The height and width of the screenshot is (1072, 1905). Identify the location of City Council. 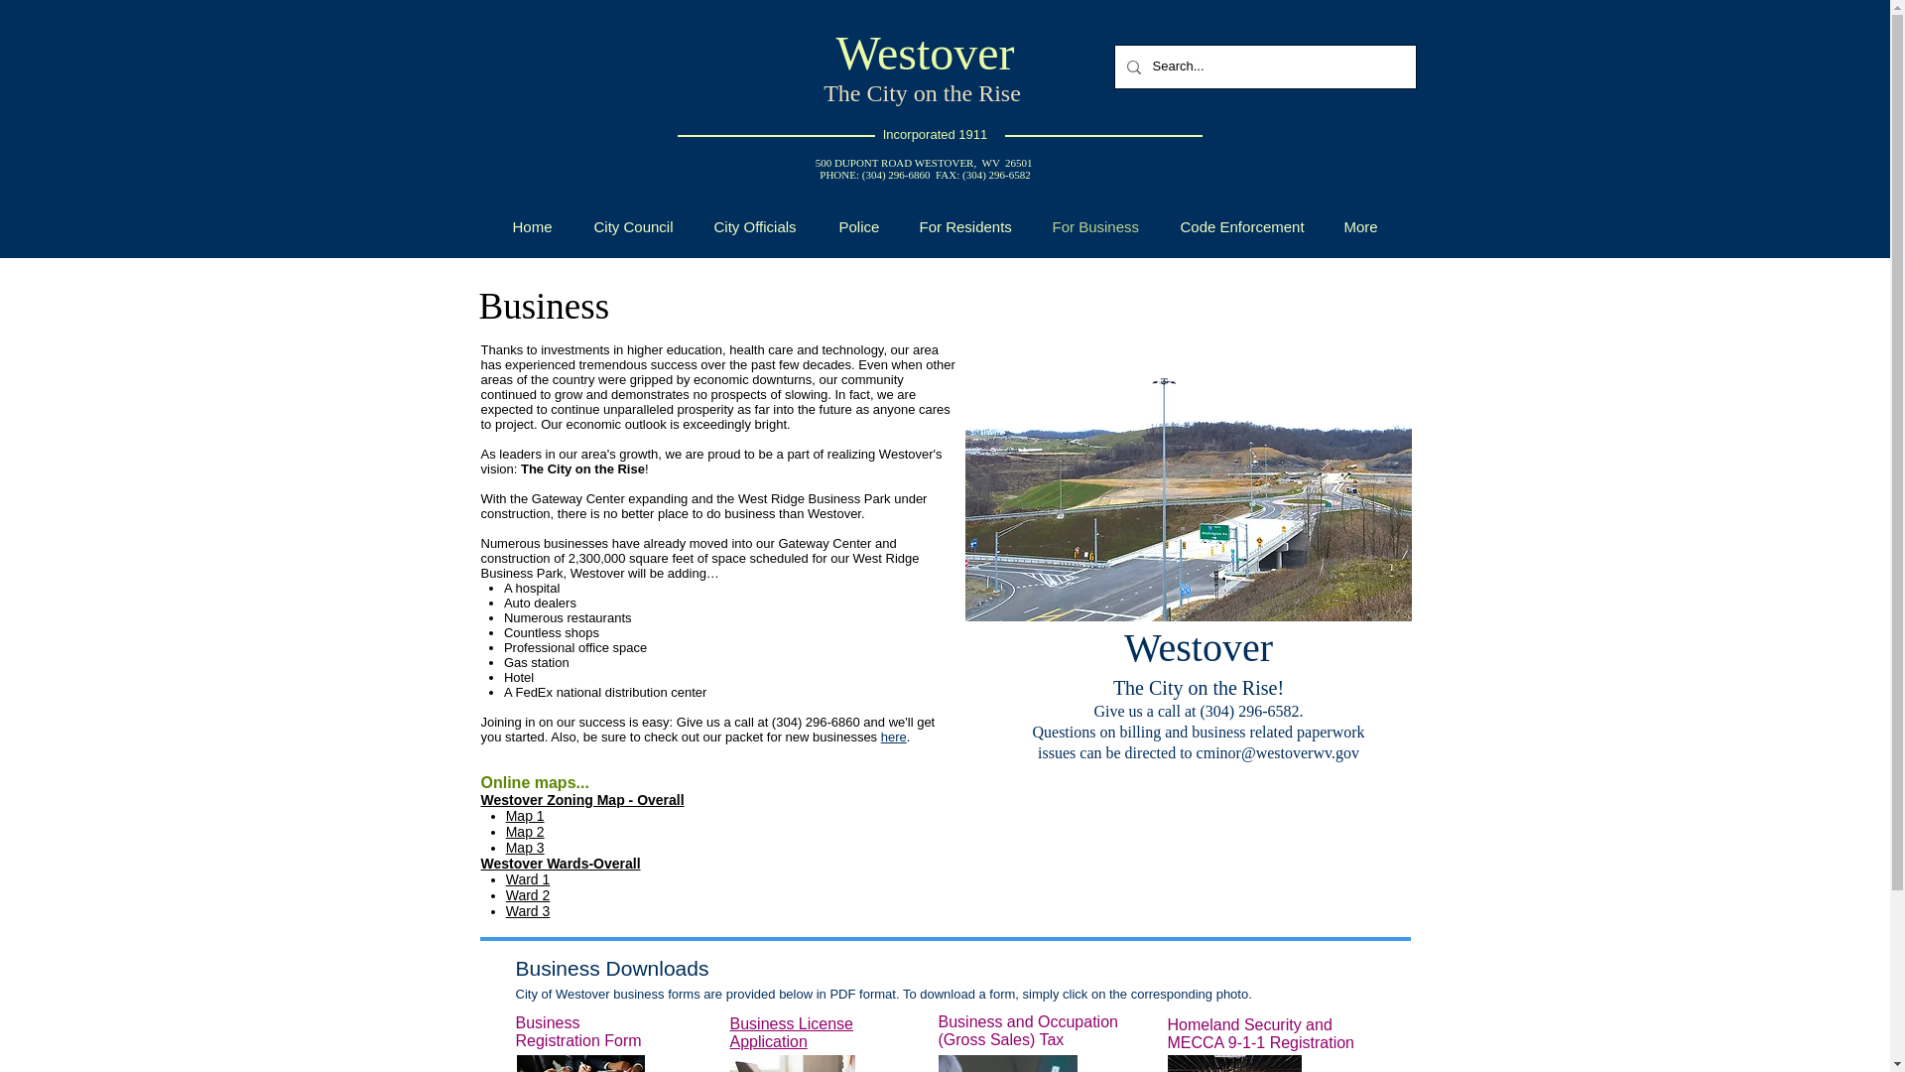
(633, 226).